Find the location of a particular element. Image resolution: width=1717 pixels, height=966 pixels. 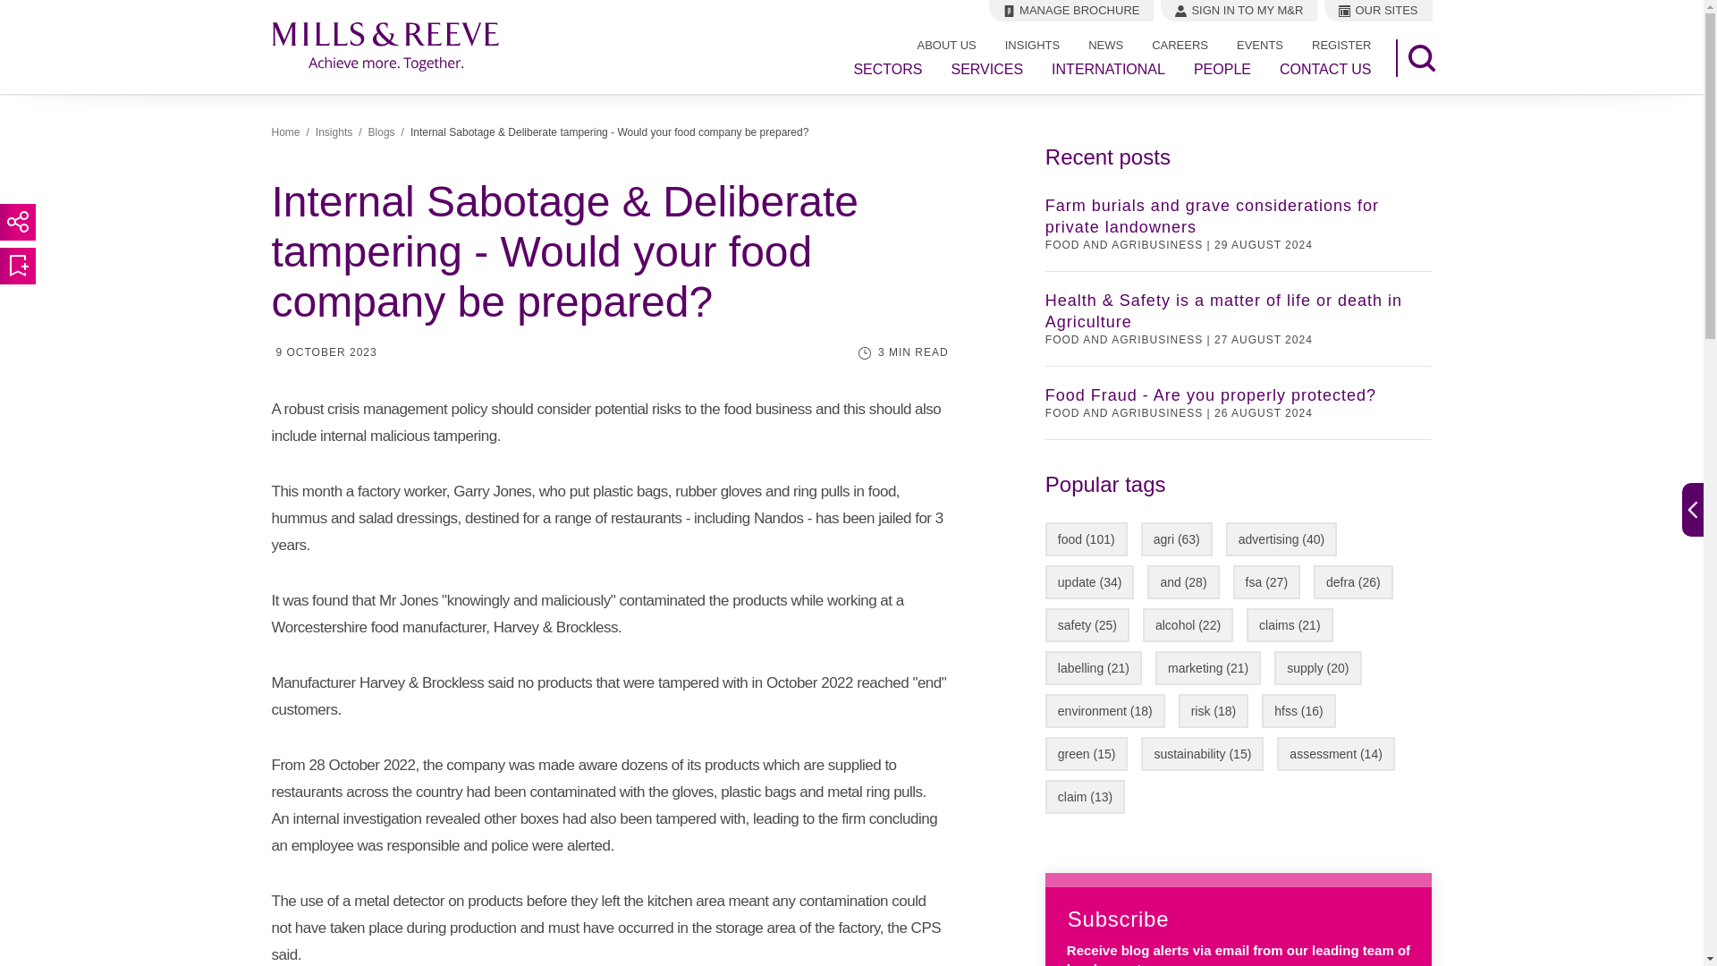

INSIGHTS is located at coordinates (1032, 45).